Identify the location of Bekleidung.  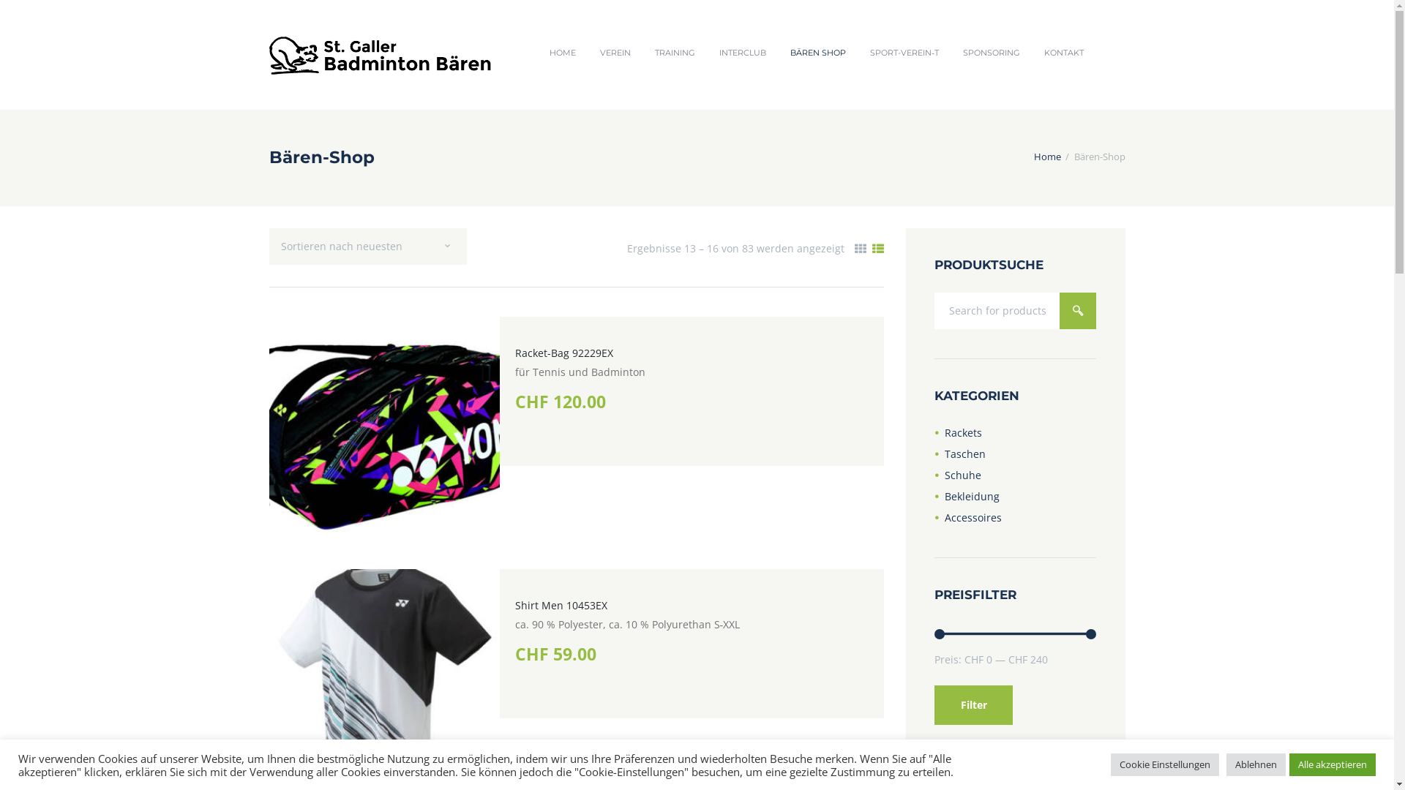
(972, 496).